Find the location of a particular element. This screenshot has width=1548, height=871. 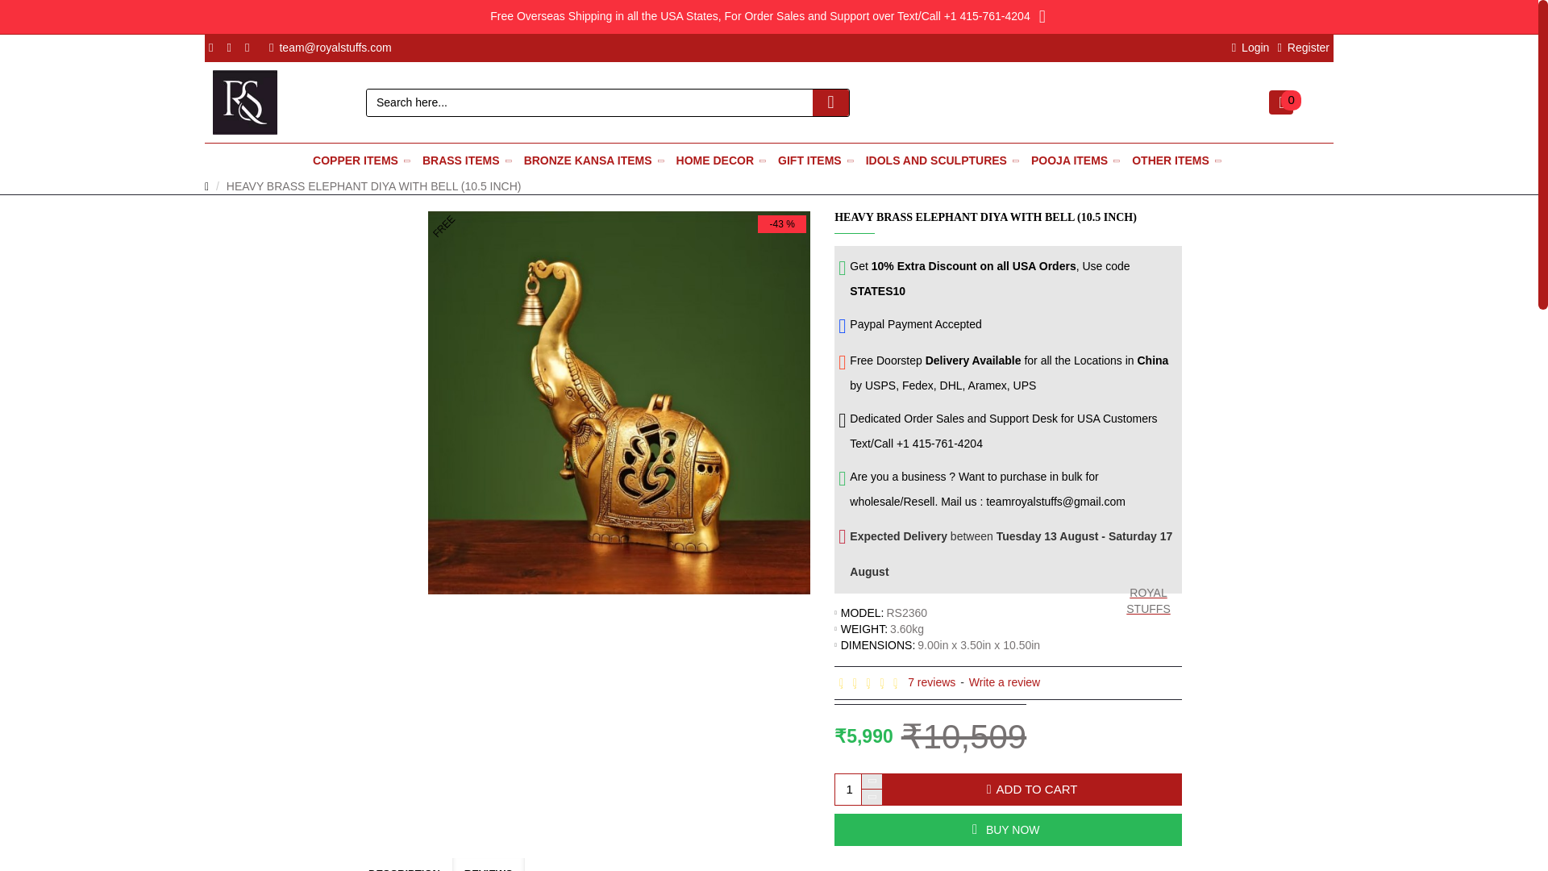

BRASS ITEMS is located at coordinates (469, 161).